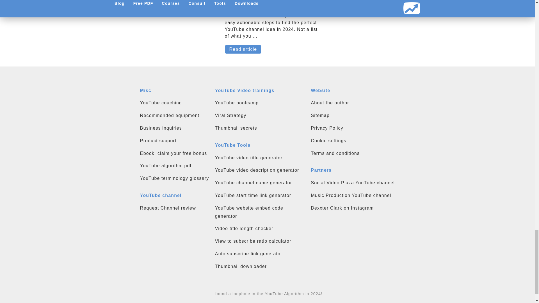 This screenshot has width=539, height=303. What do you see at coordinates (353, 141) in the screenshot?
I see `Cookie settings` at bounding box center [353, 141].